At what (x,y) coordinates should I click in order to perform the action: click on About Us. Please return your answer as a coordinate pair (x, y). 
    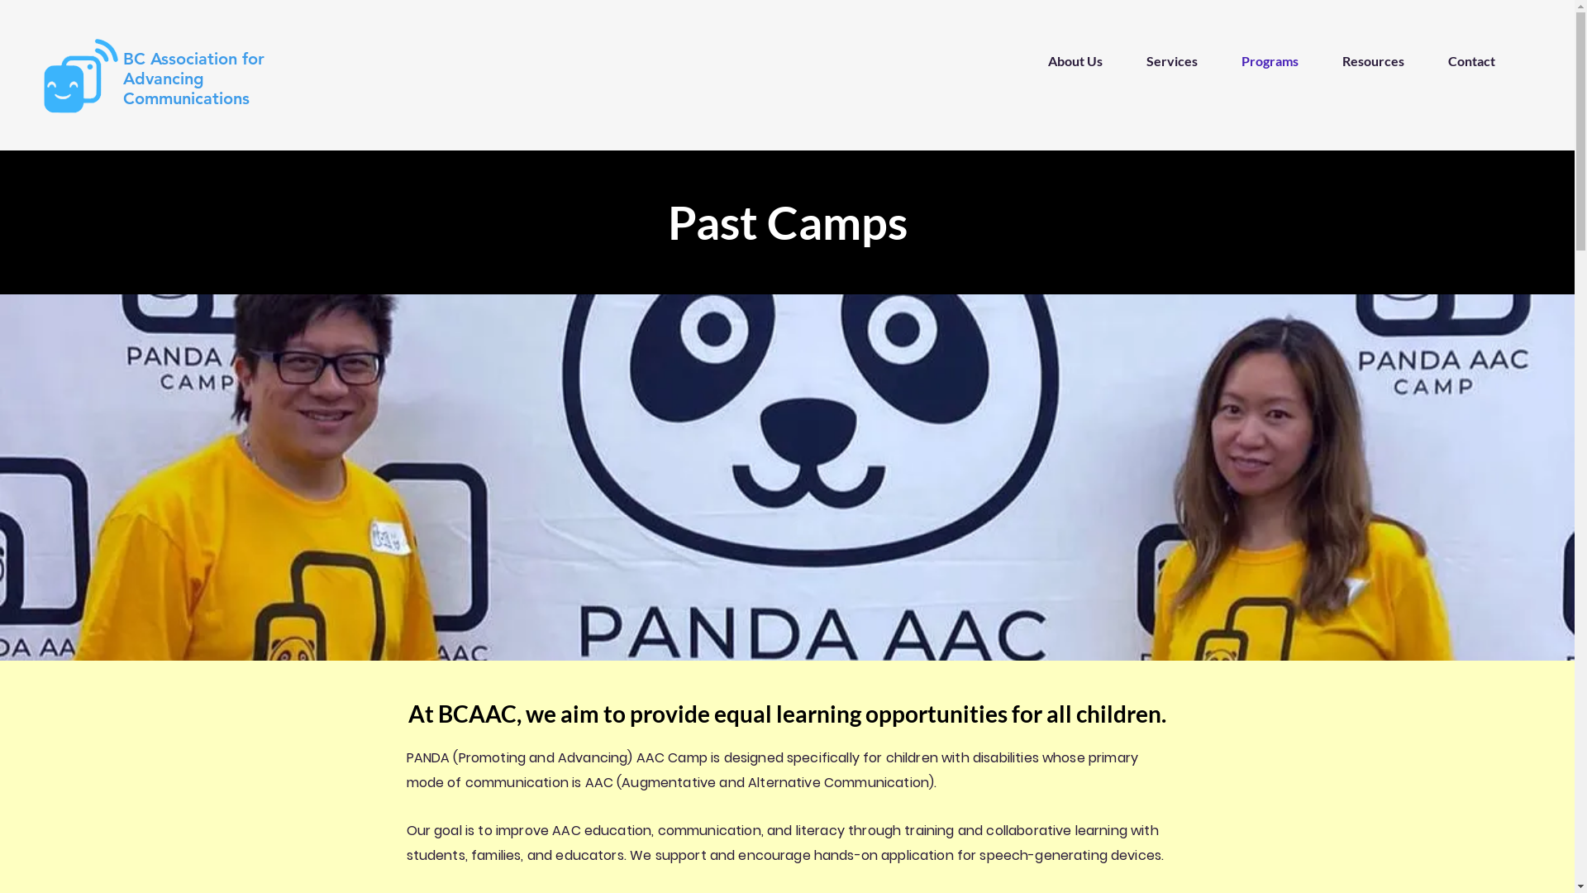
    Looking at the image, I should click on (1065, 61).